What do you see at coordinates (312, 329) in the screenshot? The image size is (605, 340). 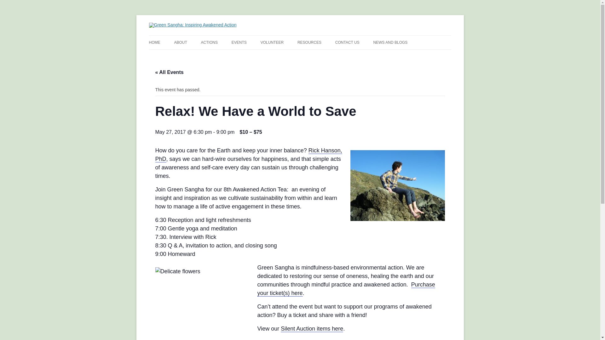 I see `Silent Auction items here` at bounding box center [312, 329].